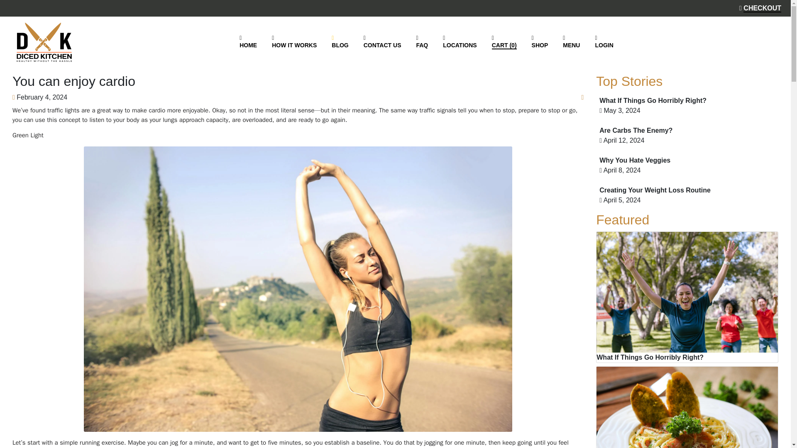 The height and width of the screenshot is (448, 797). What do you see at coordinates (382, 42) in the screenshot?
I see `CONTACT US` at bounding box center [382, 42].